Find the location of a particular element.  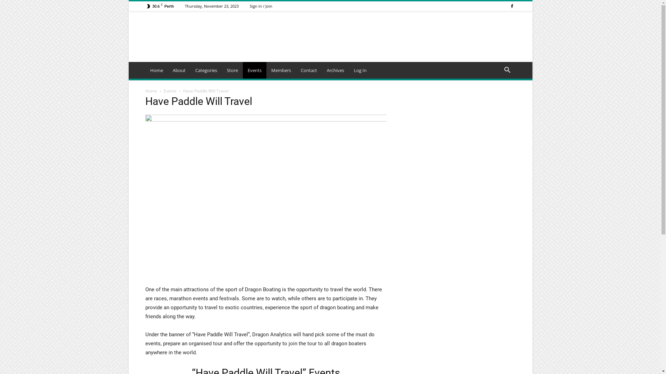

Categories is located at coordinates (206, 70).